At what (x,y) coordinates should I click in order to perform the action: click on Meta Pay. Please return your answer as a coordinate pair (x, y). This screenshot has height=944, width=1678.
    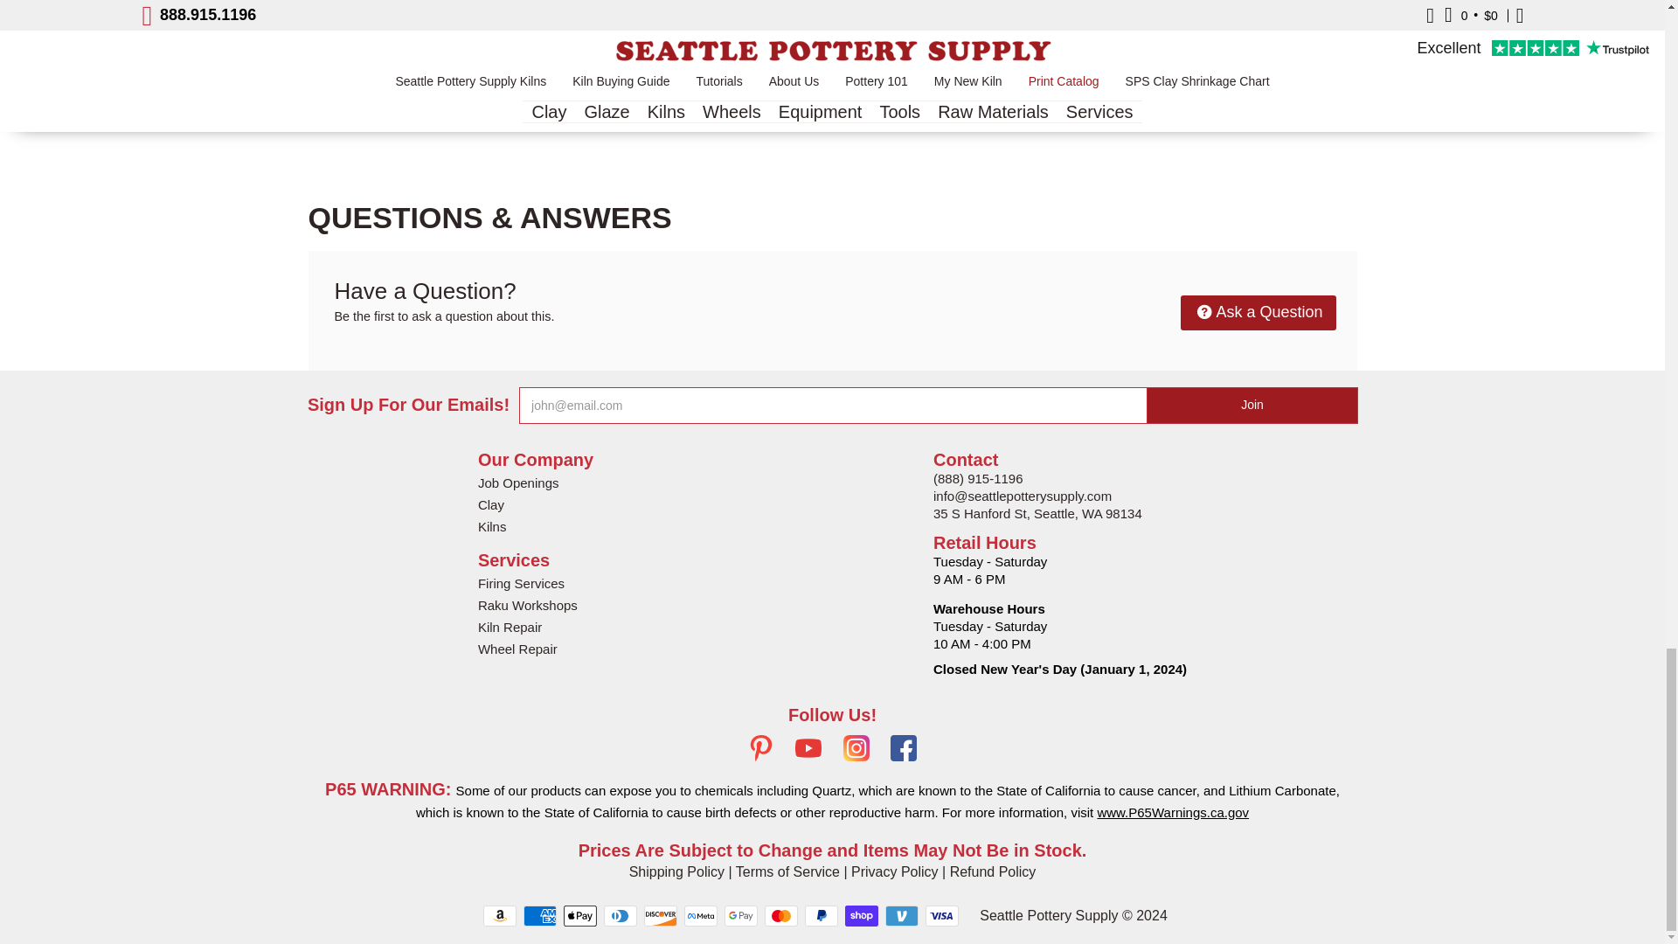
    Looking at the image, I should click on (701, 915).